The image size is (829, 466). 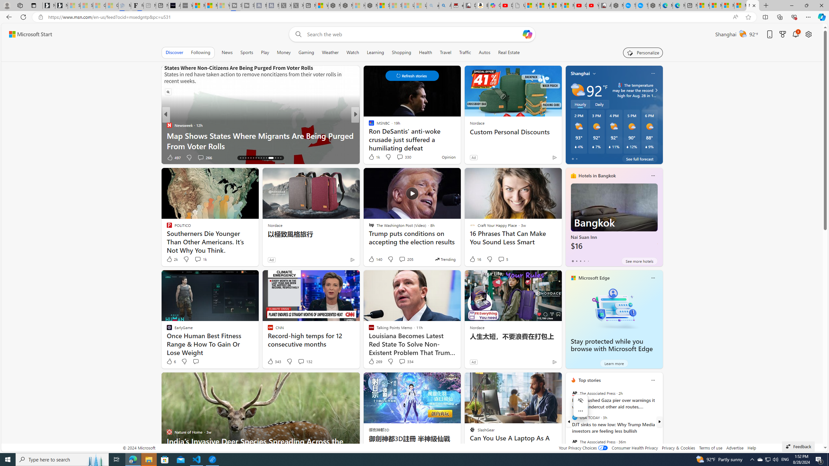 I want to click on Learning, so click(x=375, y=52).